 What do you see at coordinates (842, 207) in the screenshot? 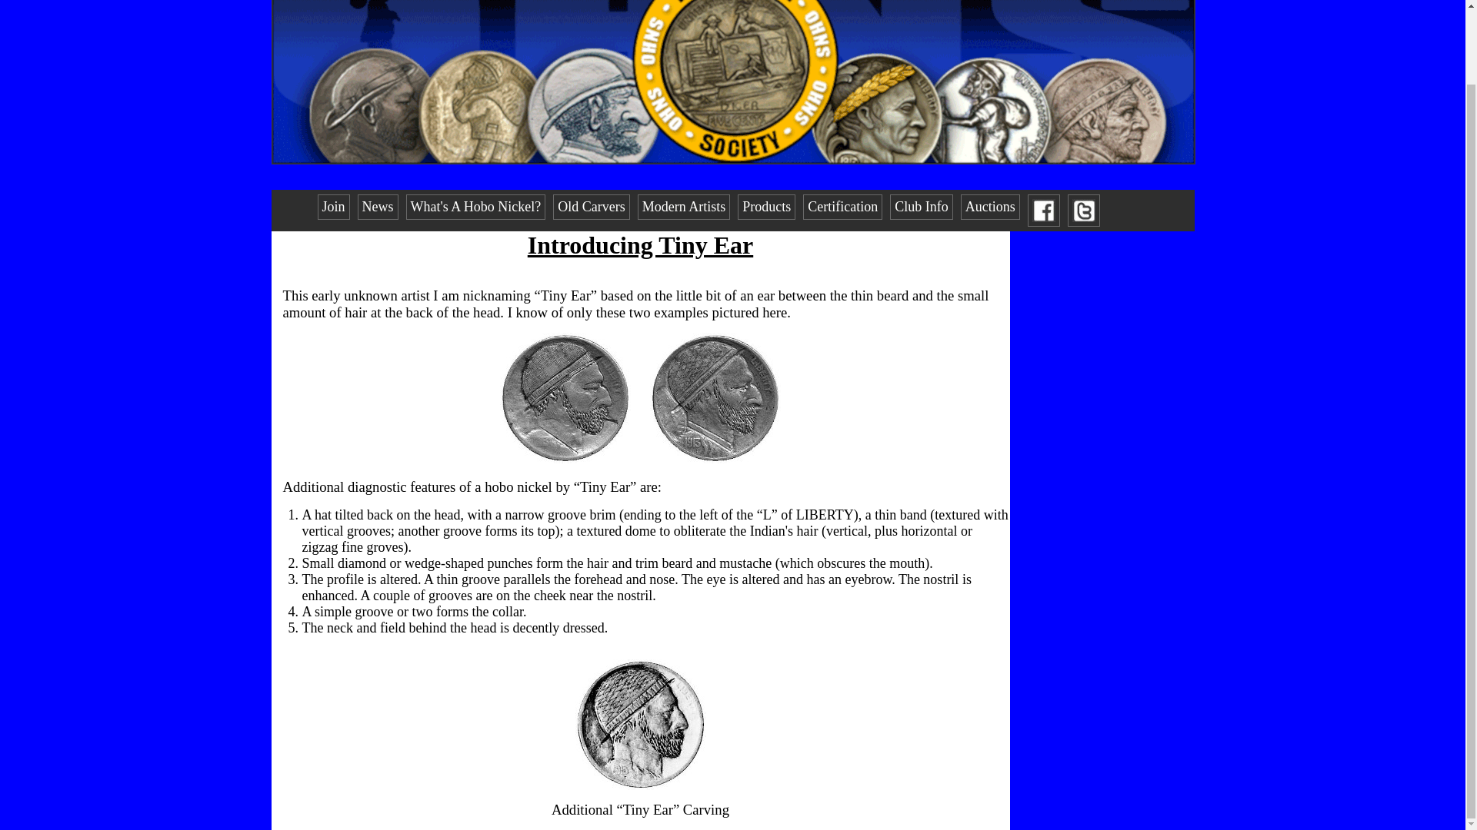
I see `Certification` at bounding box center [842, 207].